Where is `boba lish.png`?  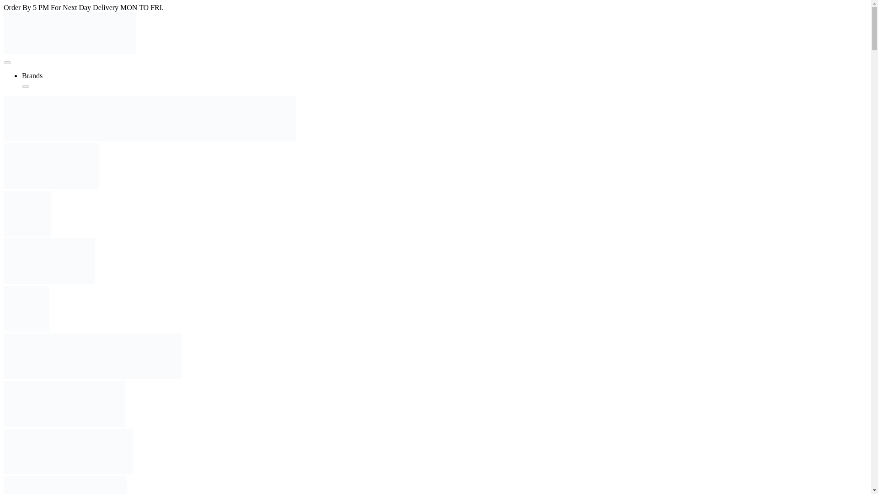 boba lish.png is located at coordinates (27, 213).